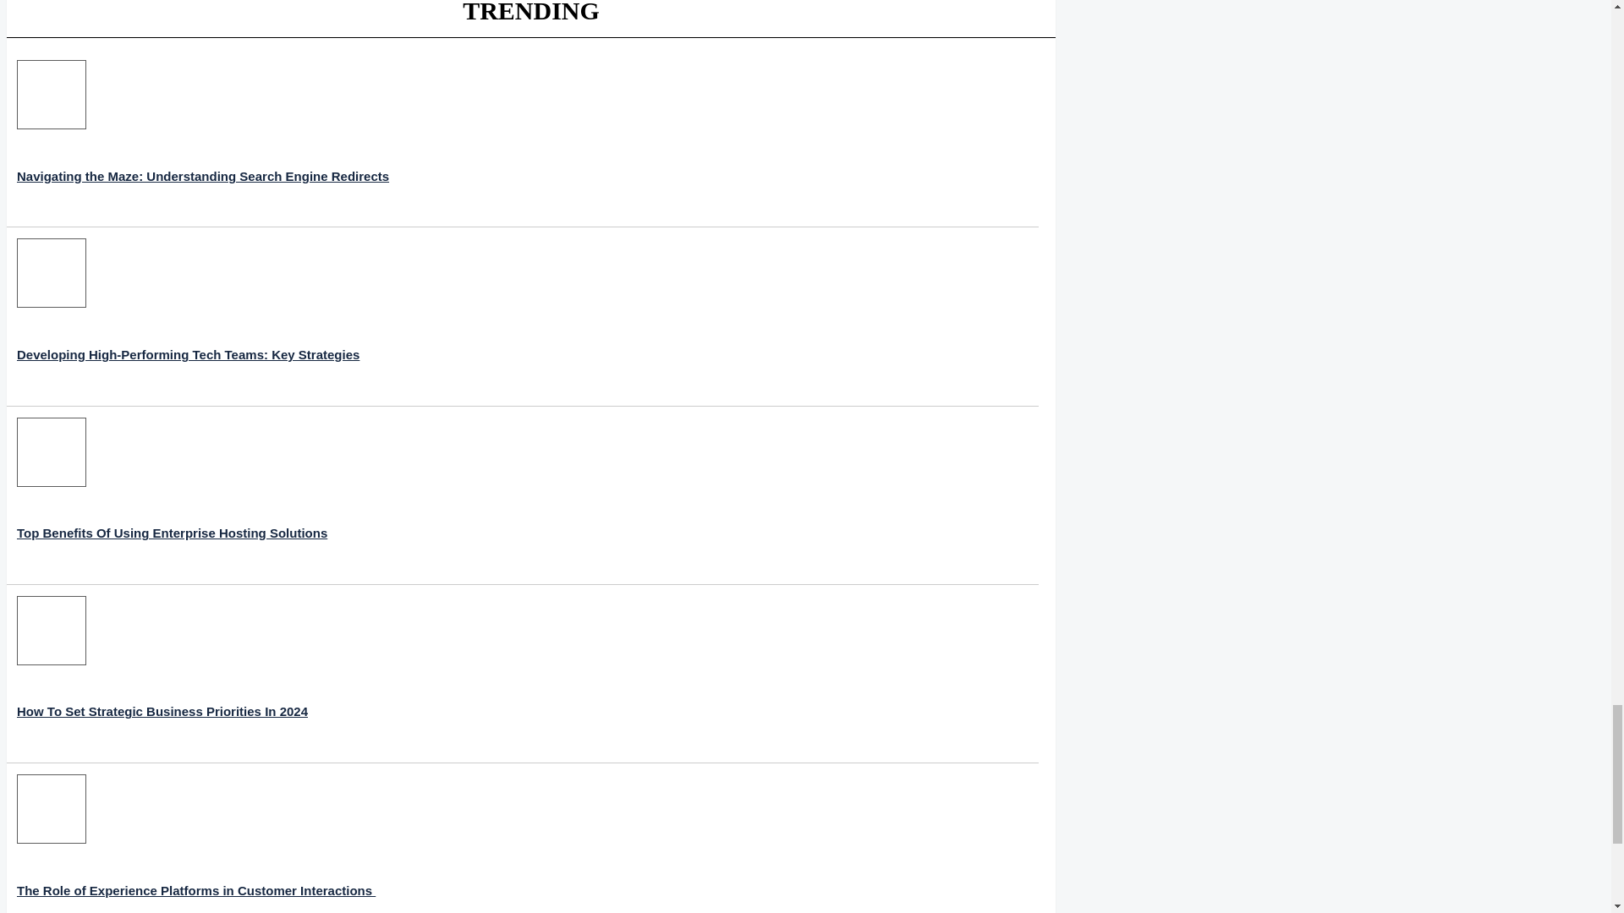 The image size is (1624, 913). I want to click on Developing High-Performing Tech Teams: Key Strategies, so click(188, 316).